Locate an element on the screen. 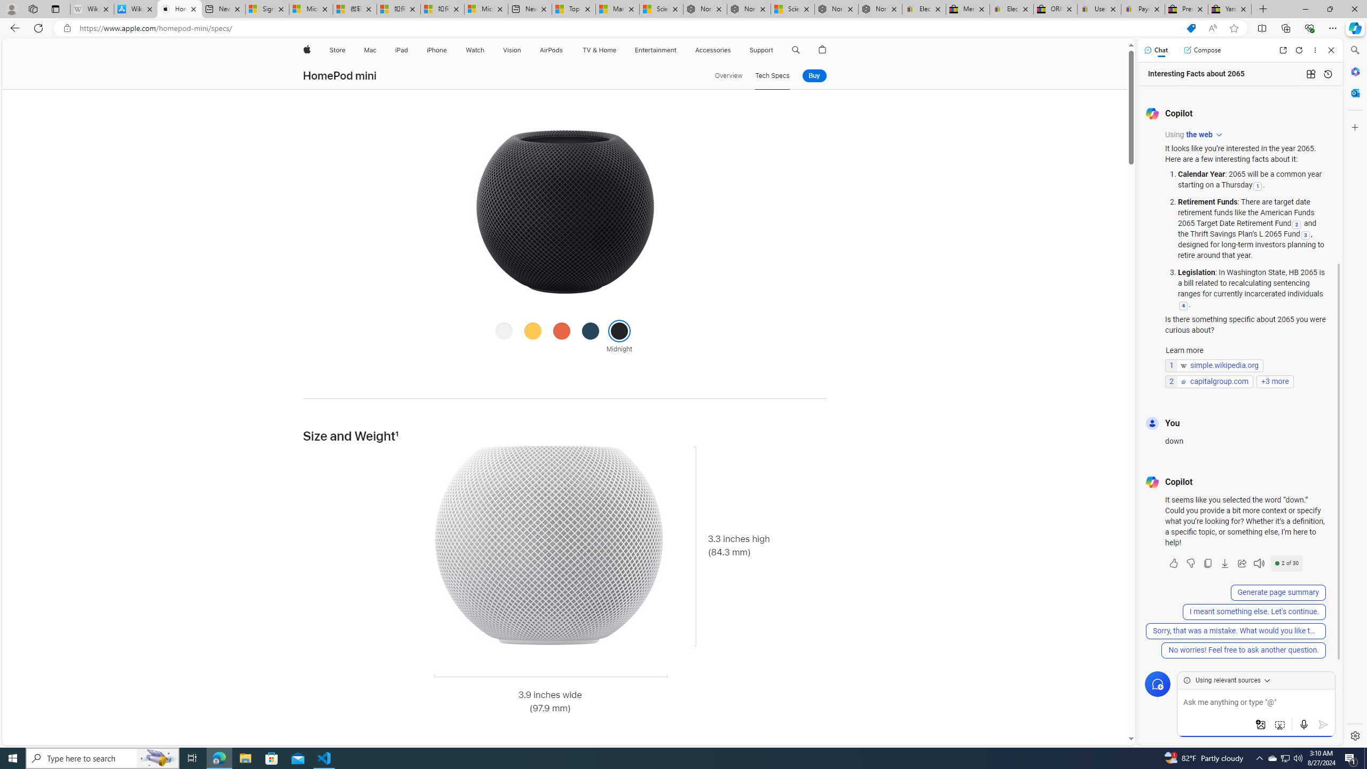  Mac is located at coordinates (371, 50).